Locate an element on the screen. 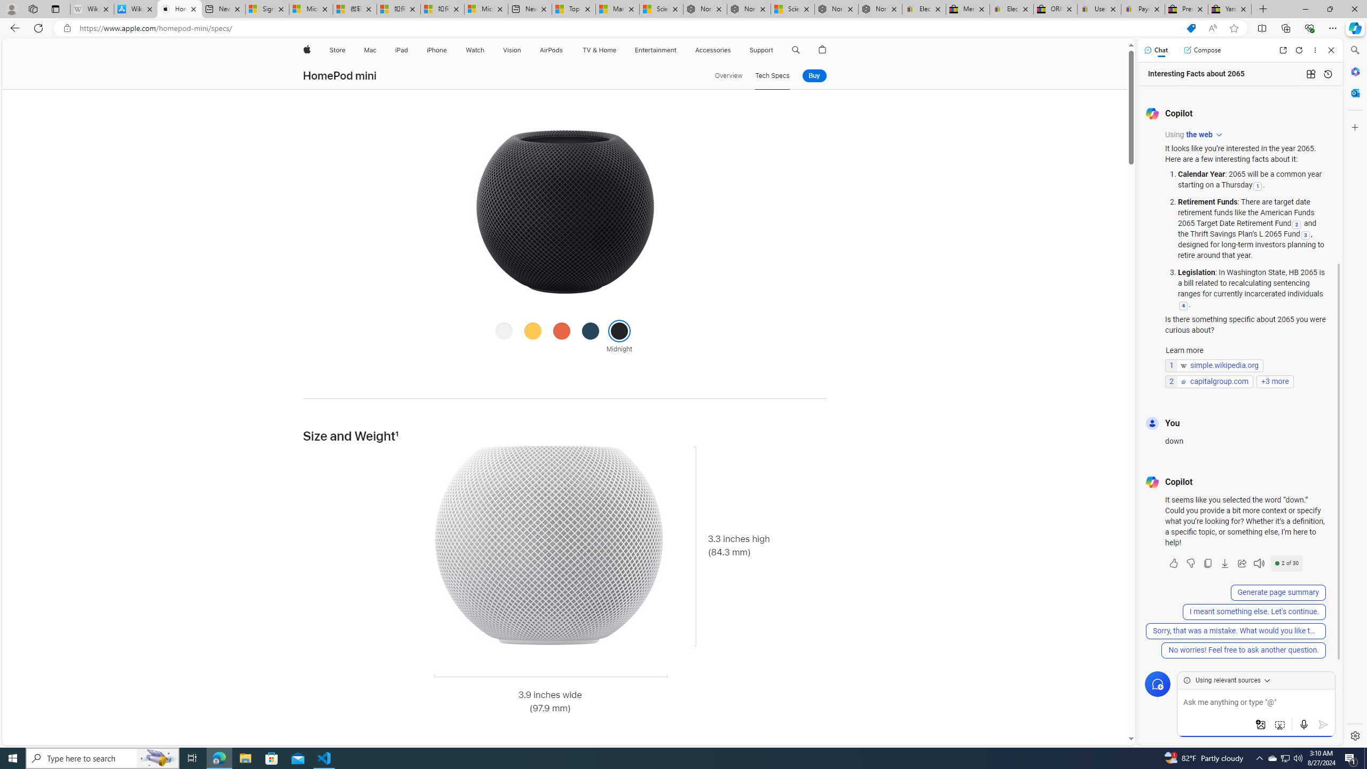  Mac is located at coordinates (371, 50).